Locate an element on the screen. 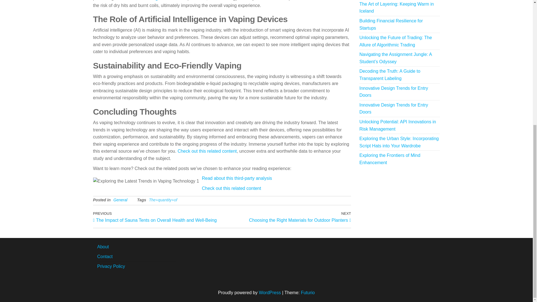 The width and height of the screenshot is (537, 302). Decoding the Truth: A Guide to Transparent Labeling is located at coordinates (390, 75).